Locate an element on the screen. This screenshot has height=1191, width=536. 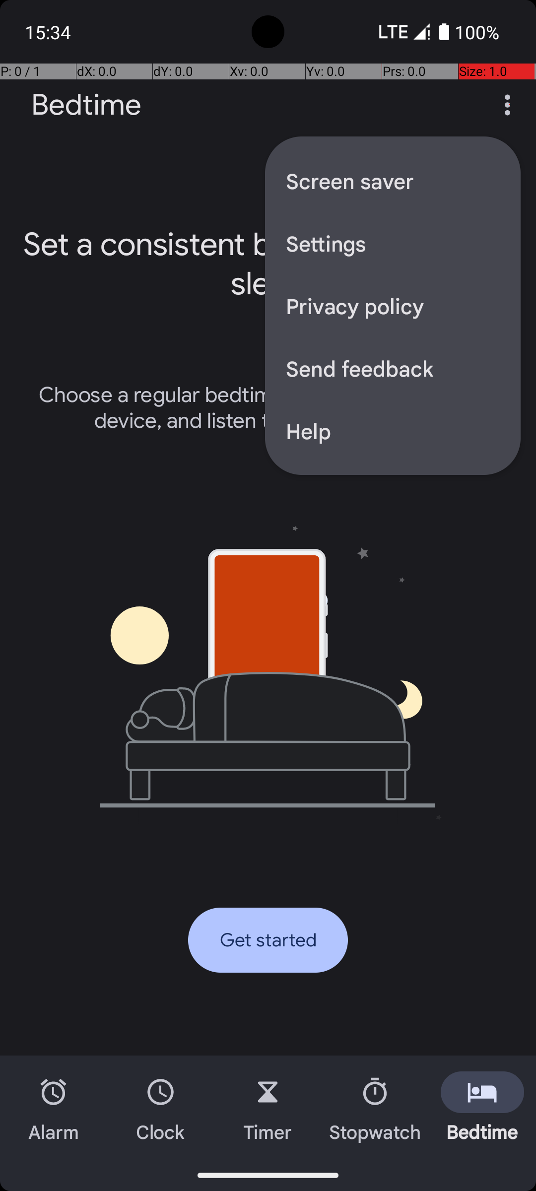
Send feedback is located at coordinates (393, 368).